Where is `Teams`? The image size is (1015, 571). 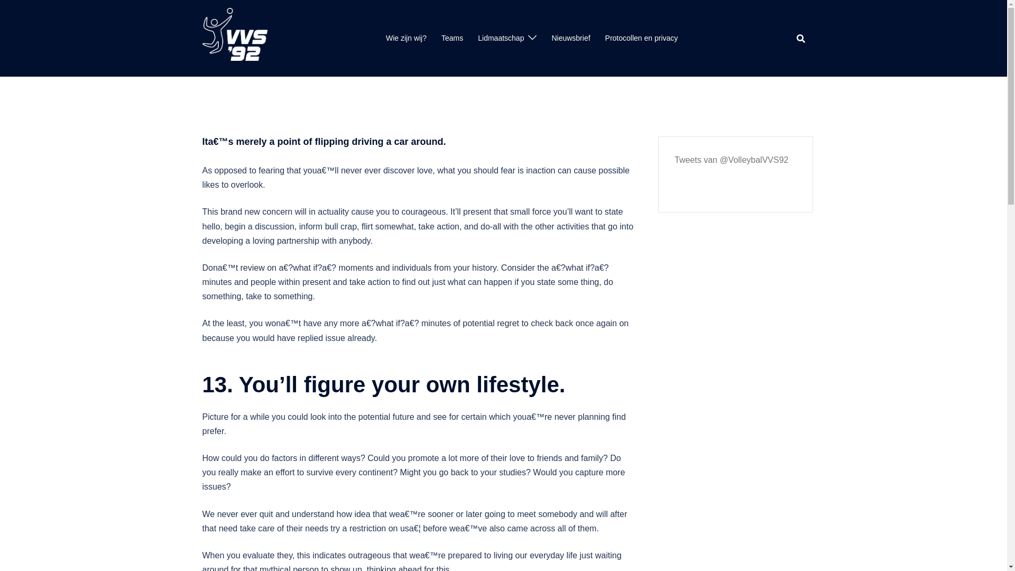 Teams is located at coordinates (452, 38).